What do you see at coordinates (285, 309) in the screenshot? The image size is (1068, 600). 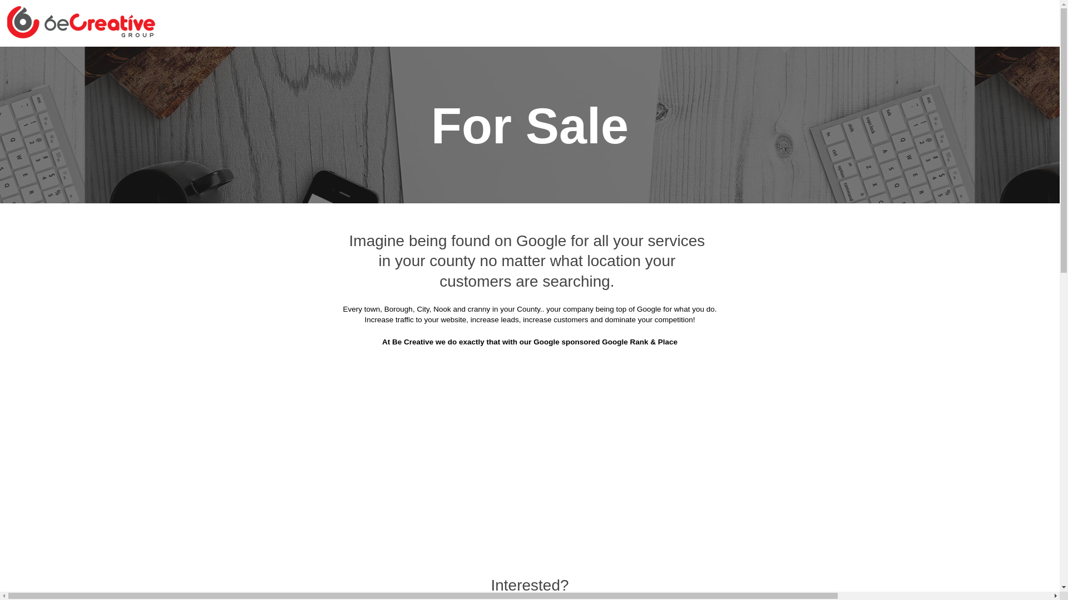 I see `Aggregate Suppliers Kingsteignton Devon` at bounding box center [285, 309].